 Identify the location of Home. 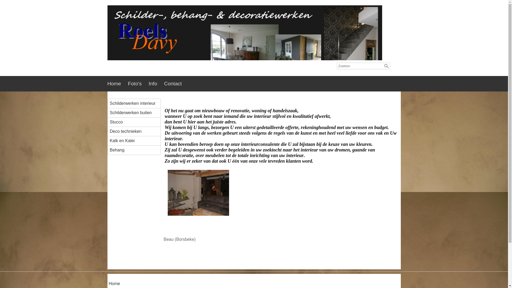
(117, 84).